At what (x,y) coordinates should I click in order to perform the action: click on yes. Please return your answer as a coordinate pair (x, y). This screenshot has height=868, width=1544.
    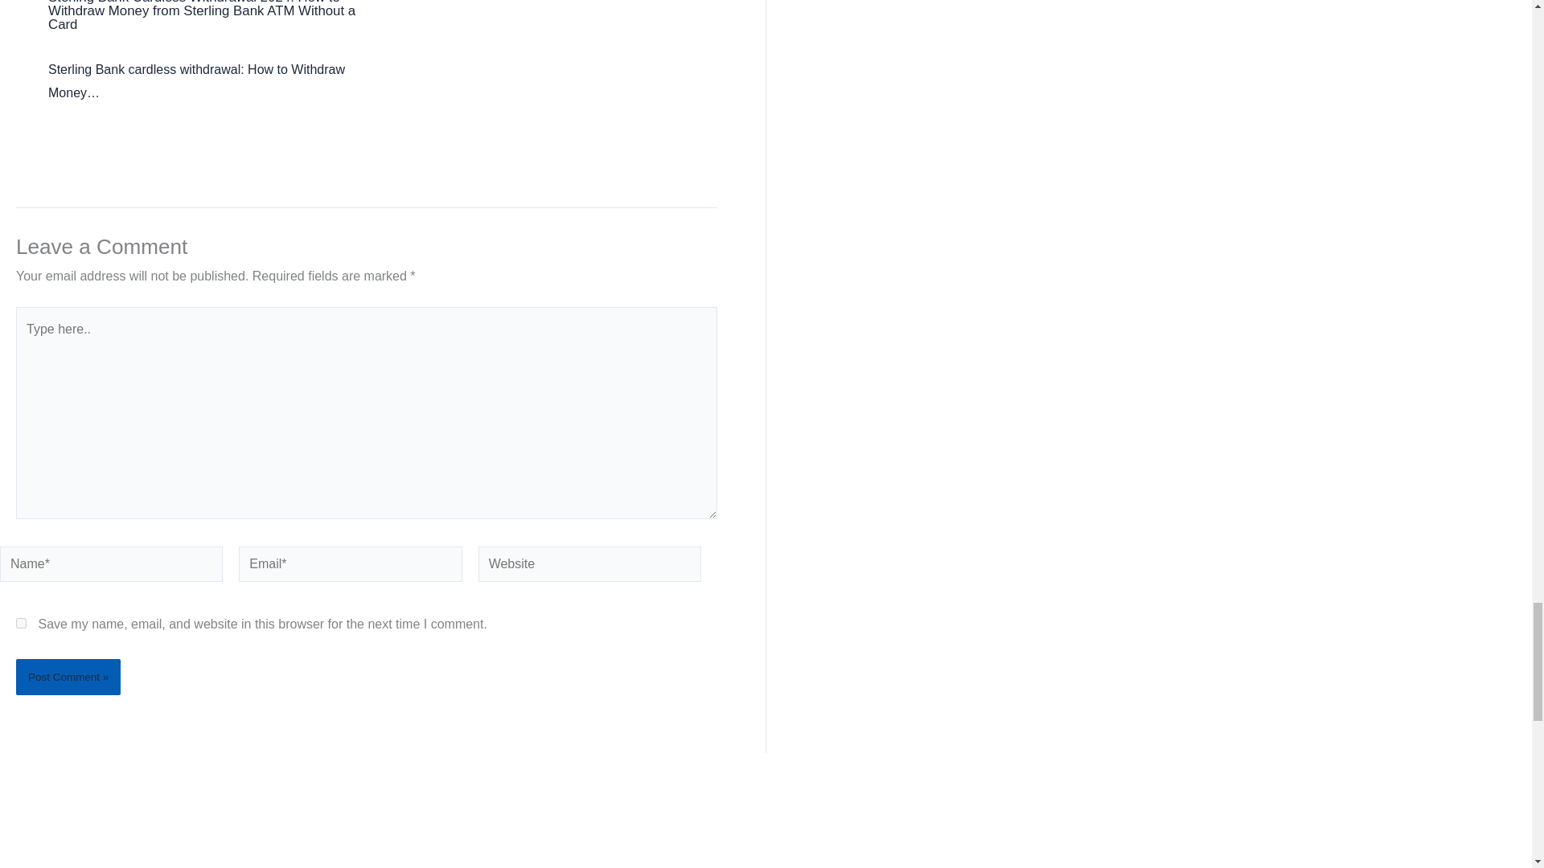
    Looking at the image, I should click on (21, 622).